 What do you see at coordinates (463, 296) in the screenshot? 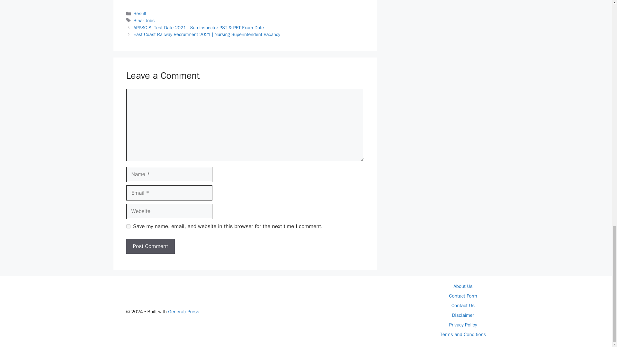
I see `Contact Form` at bounding box center [463, 296].